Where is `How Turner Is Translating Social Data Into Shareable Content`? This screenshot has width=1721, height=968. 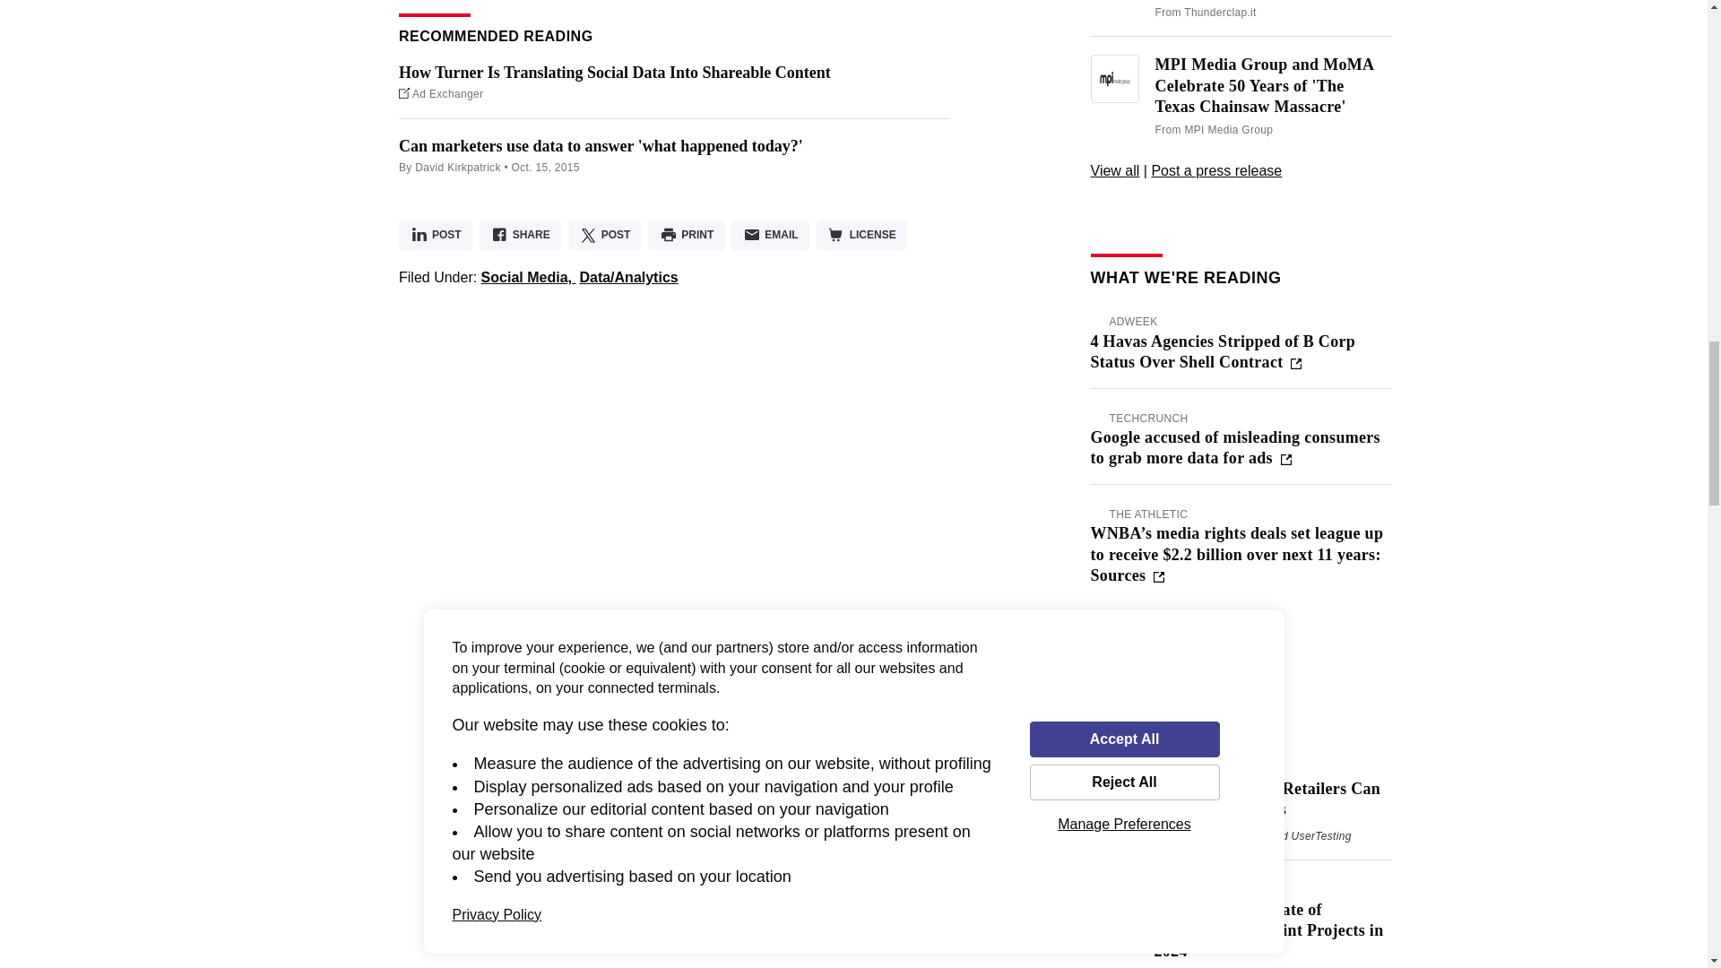
How Turner Is Translating Social Data Into Shareable Content is located at coordinates (615, 72).